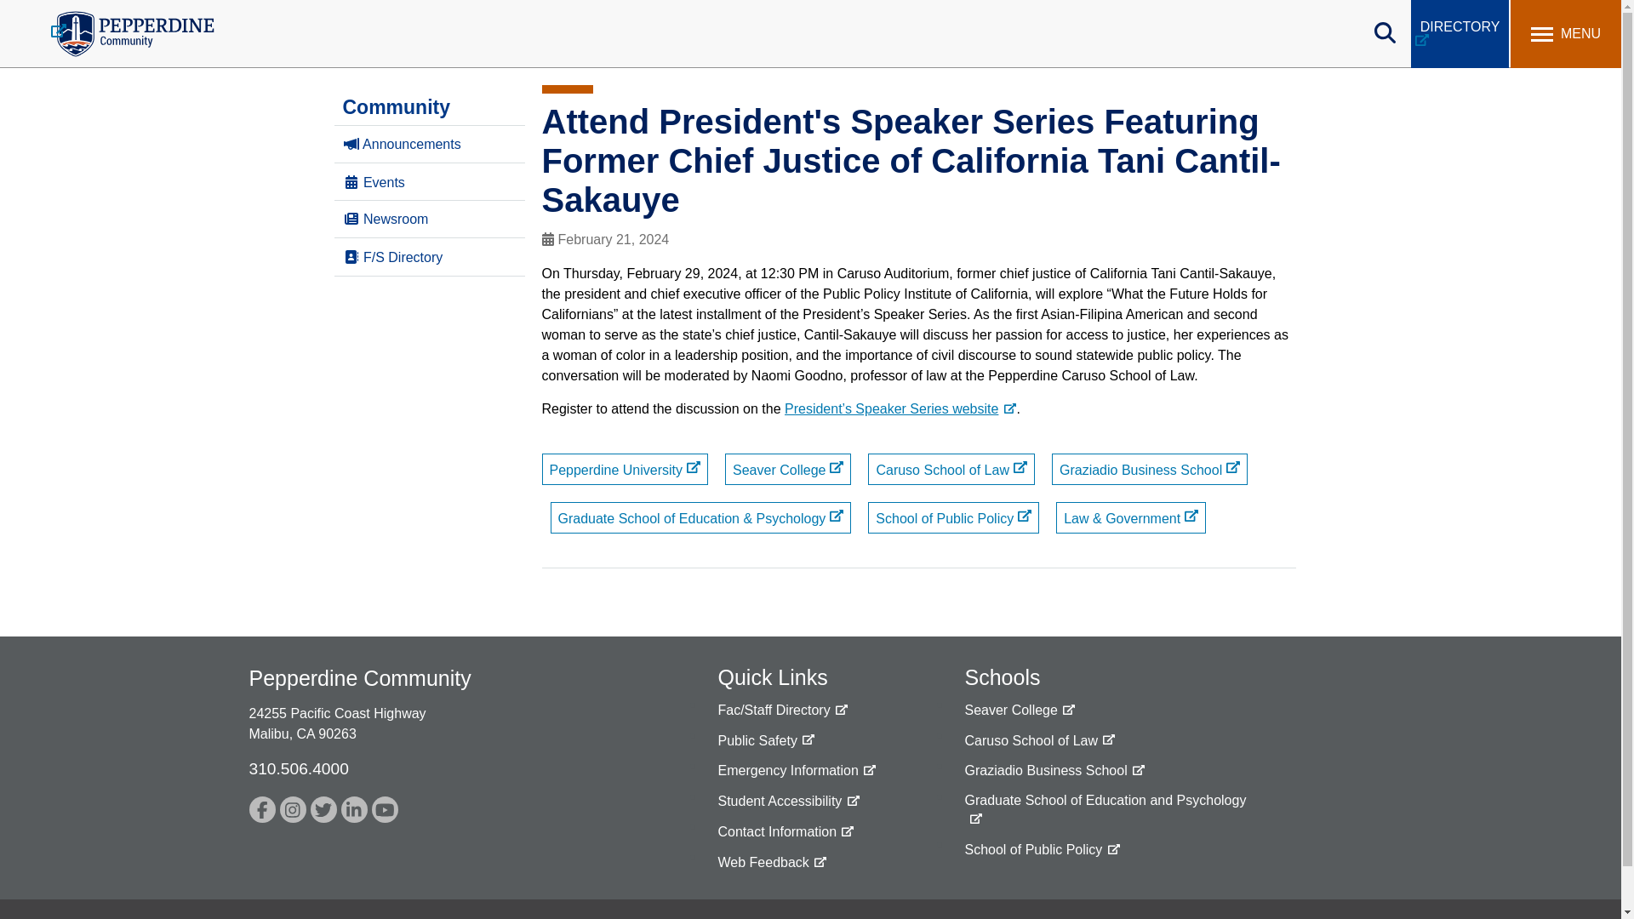 This screenshot has height=919, width=1634. I want to click on calendar icon, so click(546, 239).